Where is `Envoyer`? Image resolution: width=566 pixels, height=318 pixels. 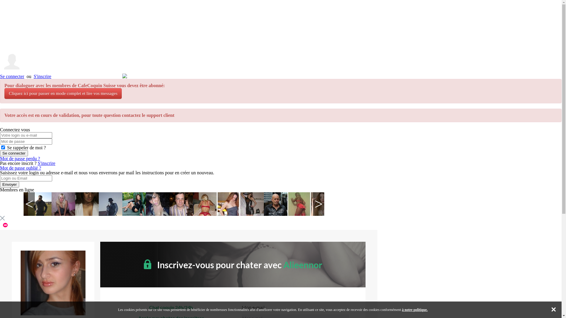
Envoyer is located at coordinates (9, 184).